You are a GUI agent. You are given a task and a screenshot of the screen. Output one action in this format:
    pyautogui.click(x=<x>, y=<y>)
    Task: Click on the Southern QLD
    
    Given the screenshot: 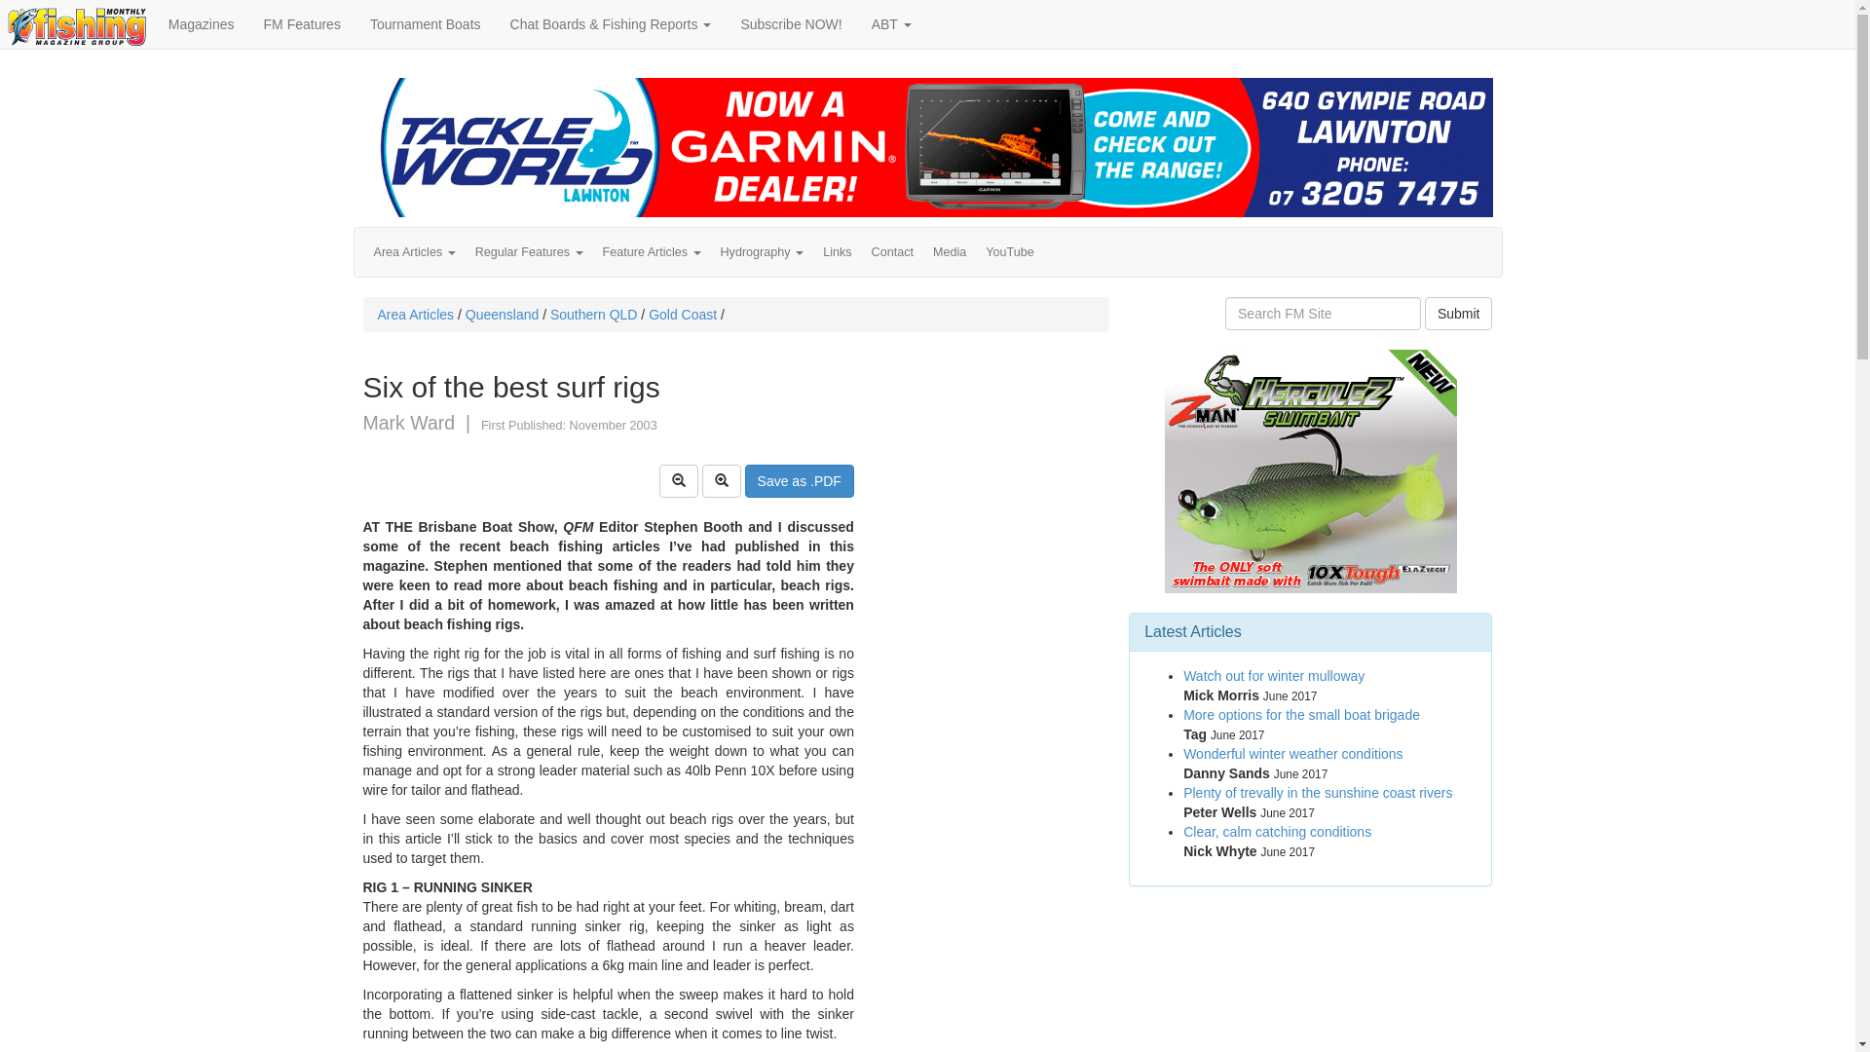 What is the action you would take?
    pyautogui.click(x=594, y=315)
    